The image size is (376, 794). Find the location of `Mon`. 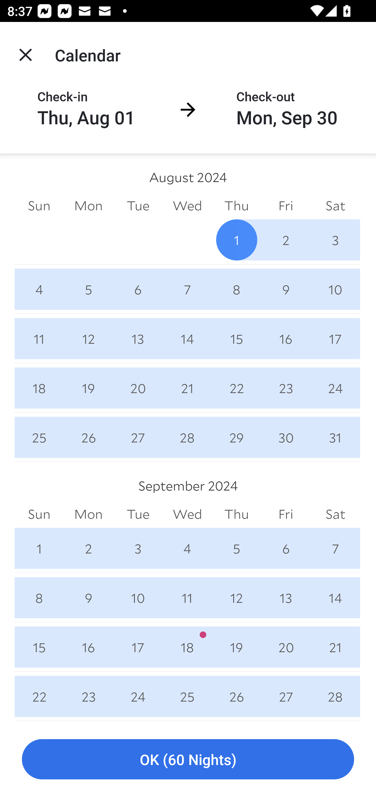

Mon is located at coordinates (88, 205).